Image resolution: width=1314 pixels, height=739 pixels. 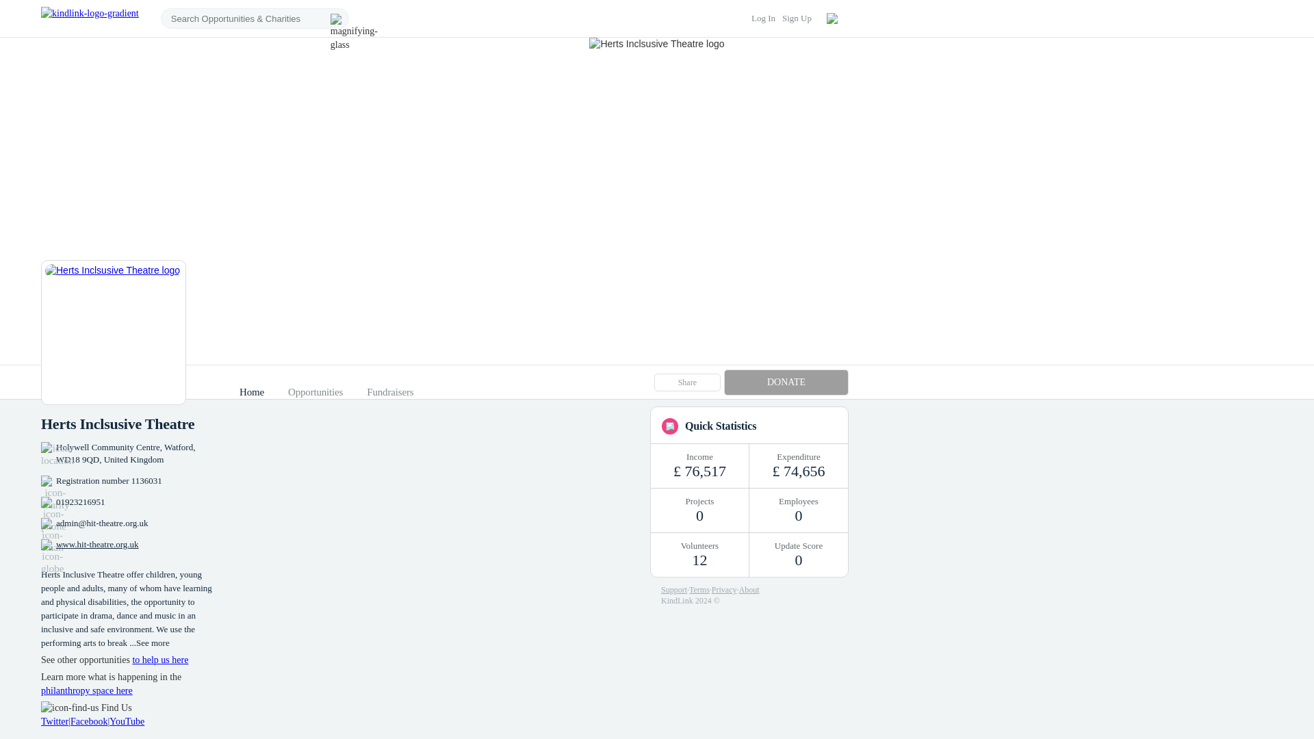 I want to click on go to Kindlink main page, so click(x=90, y=18).